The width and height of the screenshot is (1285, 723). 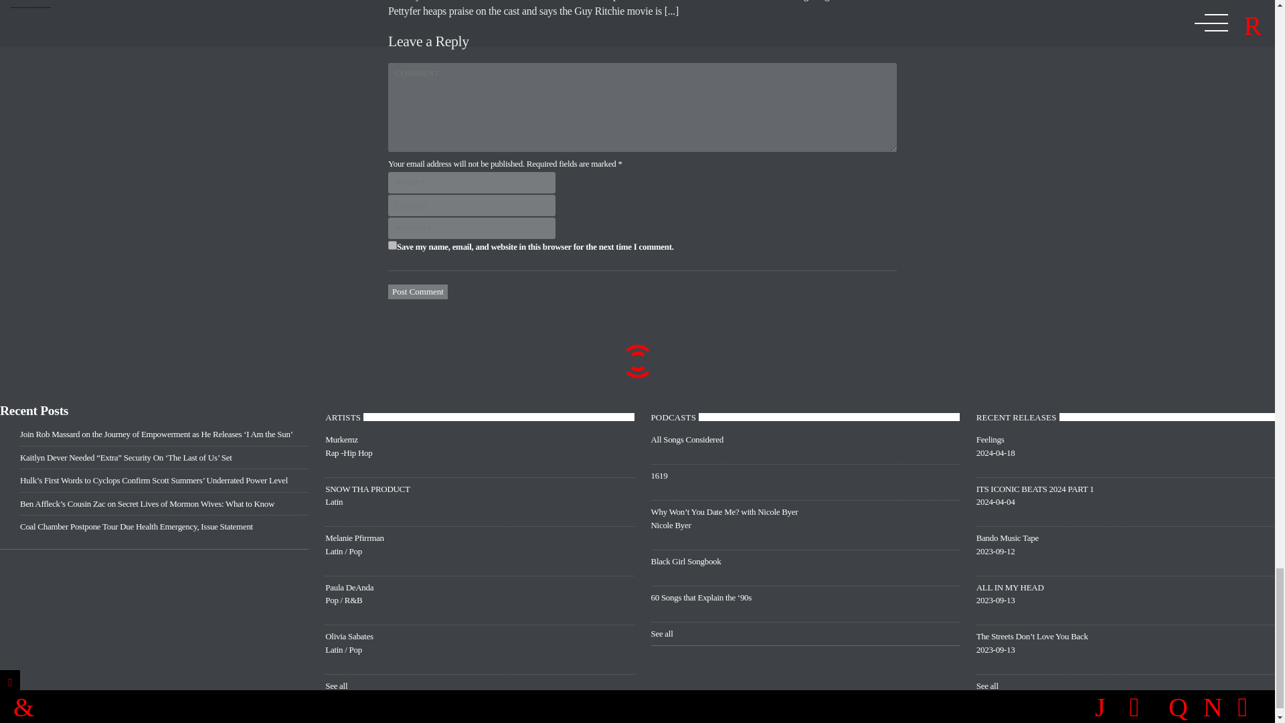 I want to click on Post Comment, so click(x=392, y=245).